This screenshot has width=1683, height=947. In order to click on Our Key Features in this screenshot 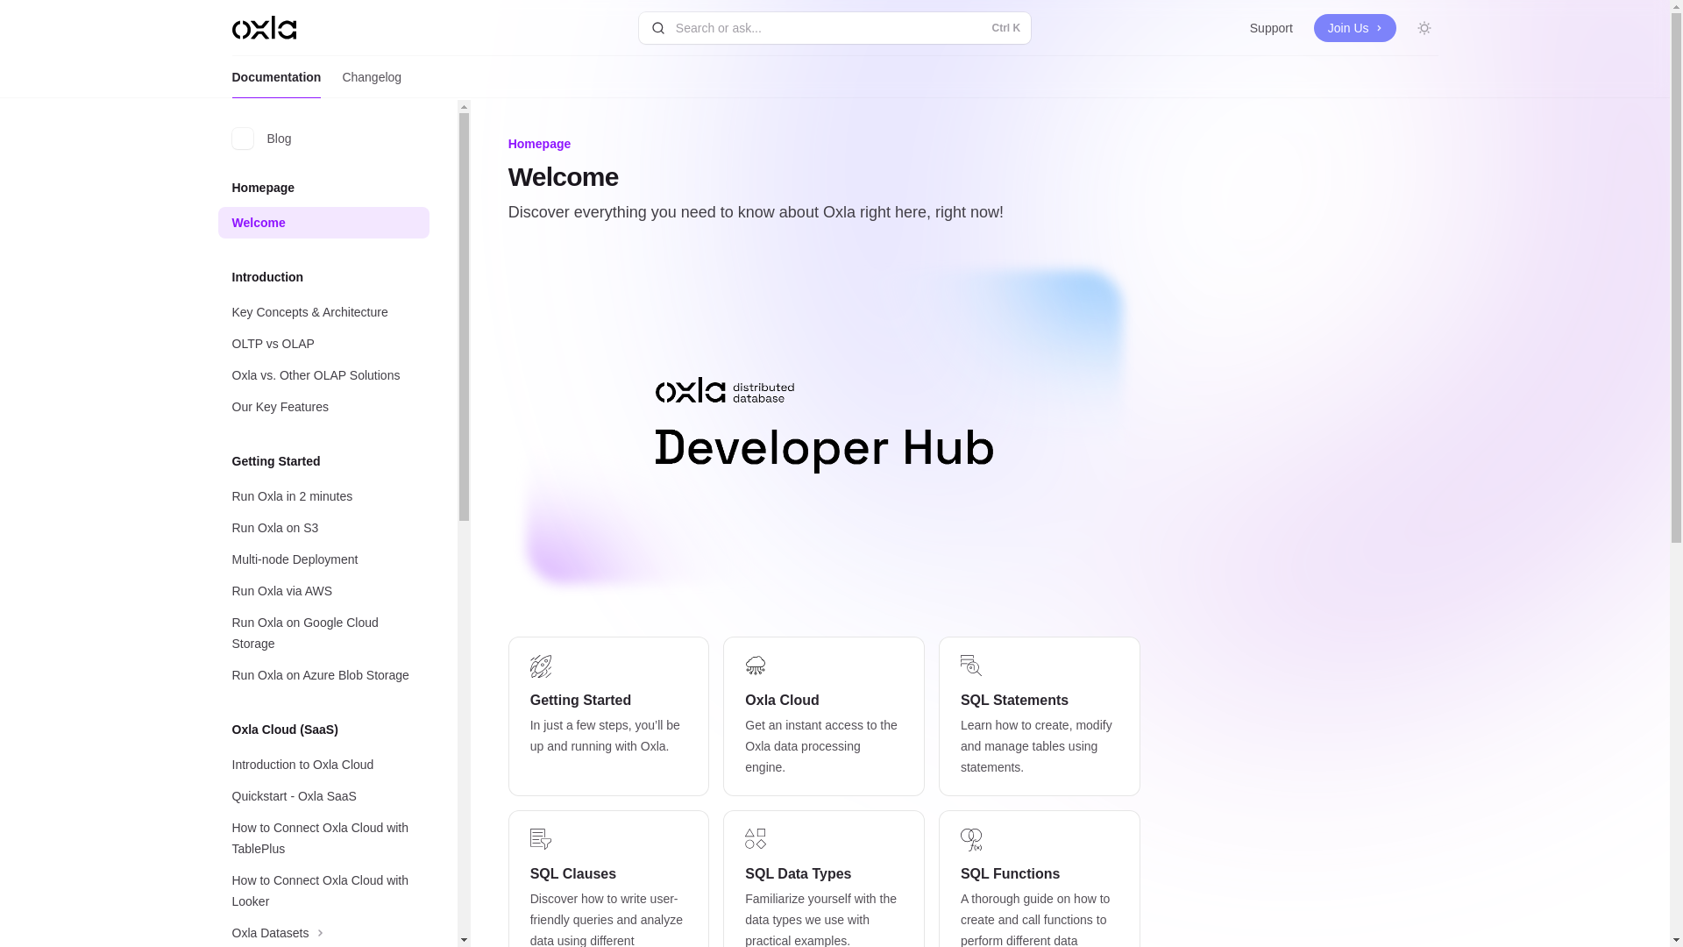, I will do `click(323, 407)`.